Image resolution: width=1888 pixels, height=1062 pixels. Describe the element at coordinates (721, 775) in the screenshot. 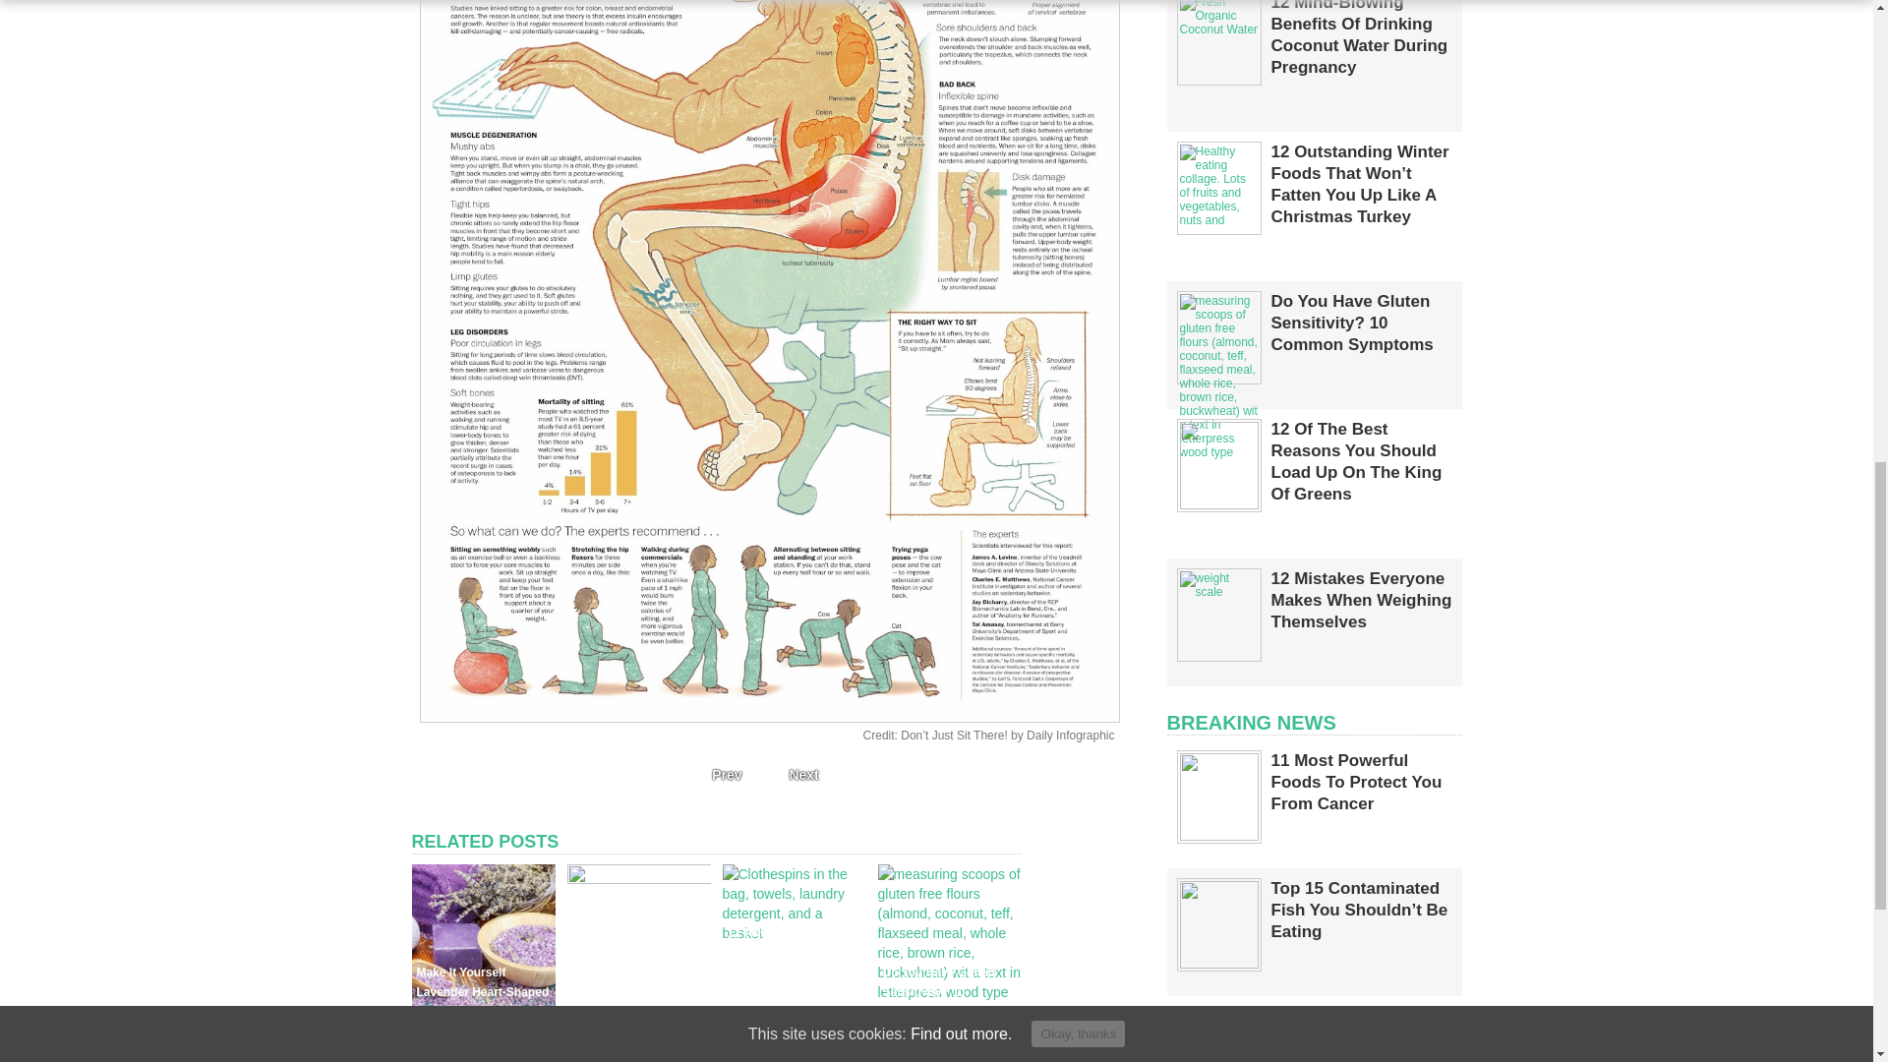

I see `Prev` at that location.